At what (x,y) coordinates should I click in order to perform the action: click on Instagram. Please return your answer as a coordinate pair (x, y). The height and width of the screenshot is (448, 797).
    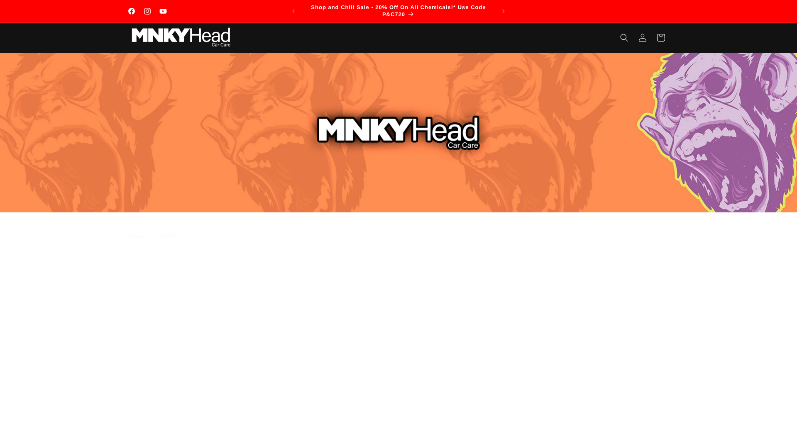
    Looking at the image, I should click on (147, 11).